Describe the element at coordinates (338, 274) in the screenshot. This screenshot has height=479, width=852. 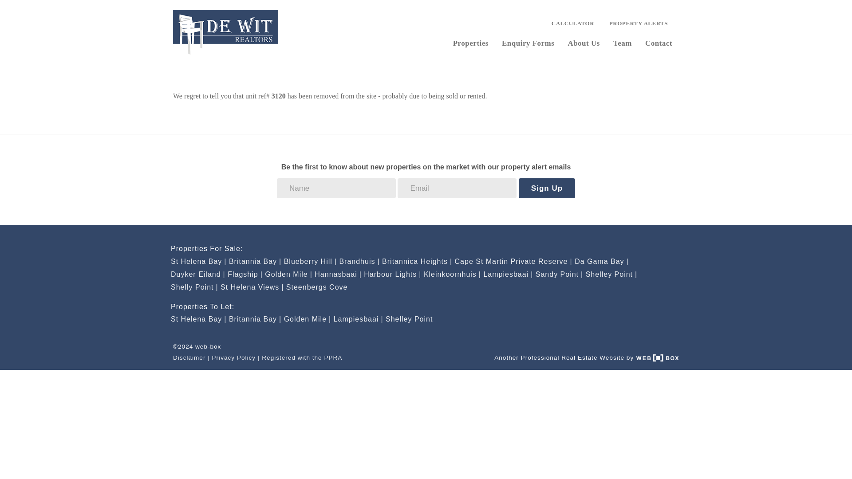
I see `Properties for sale in Hannasbaai, St Helena Bay` at that location.